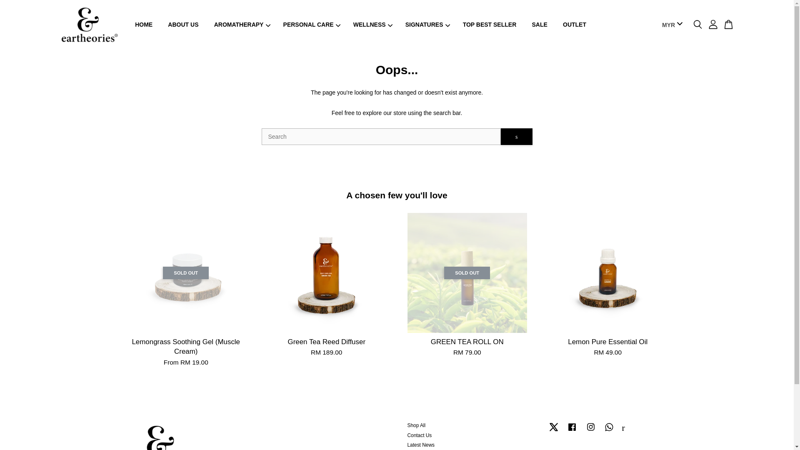  What do you see at coordinates (591, 427) in the screenshot?
I see `icon-instagram` at bounding box center [591, 427].